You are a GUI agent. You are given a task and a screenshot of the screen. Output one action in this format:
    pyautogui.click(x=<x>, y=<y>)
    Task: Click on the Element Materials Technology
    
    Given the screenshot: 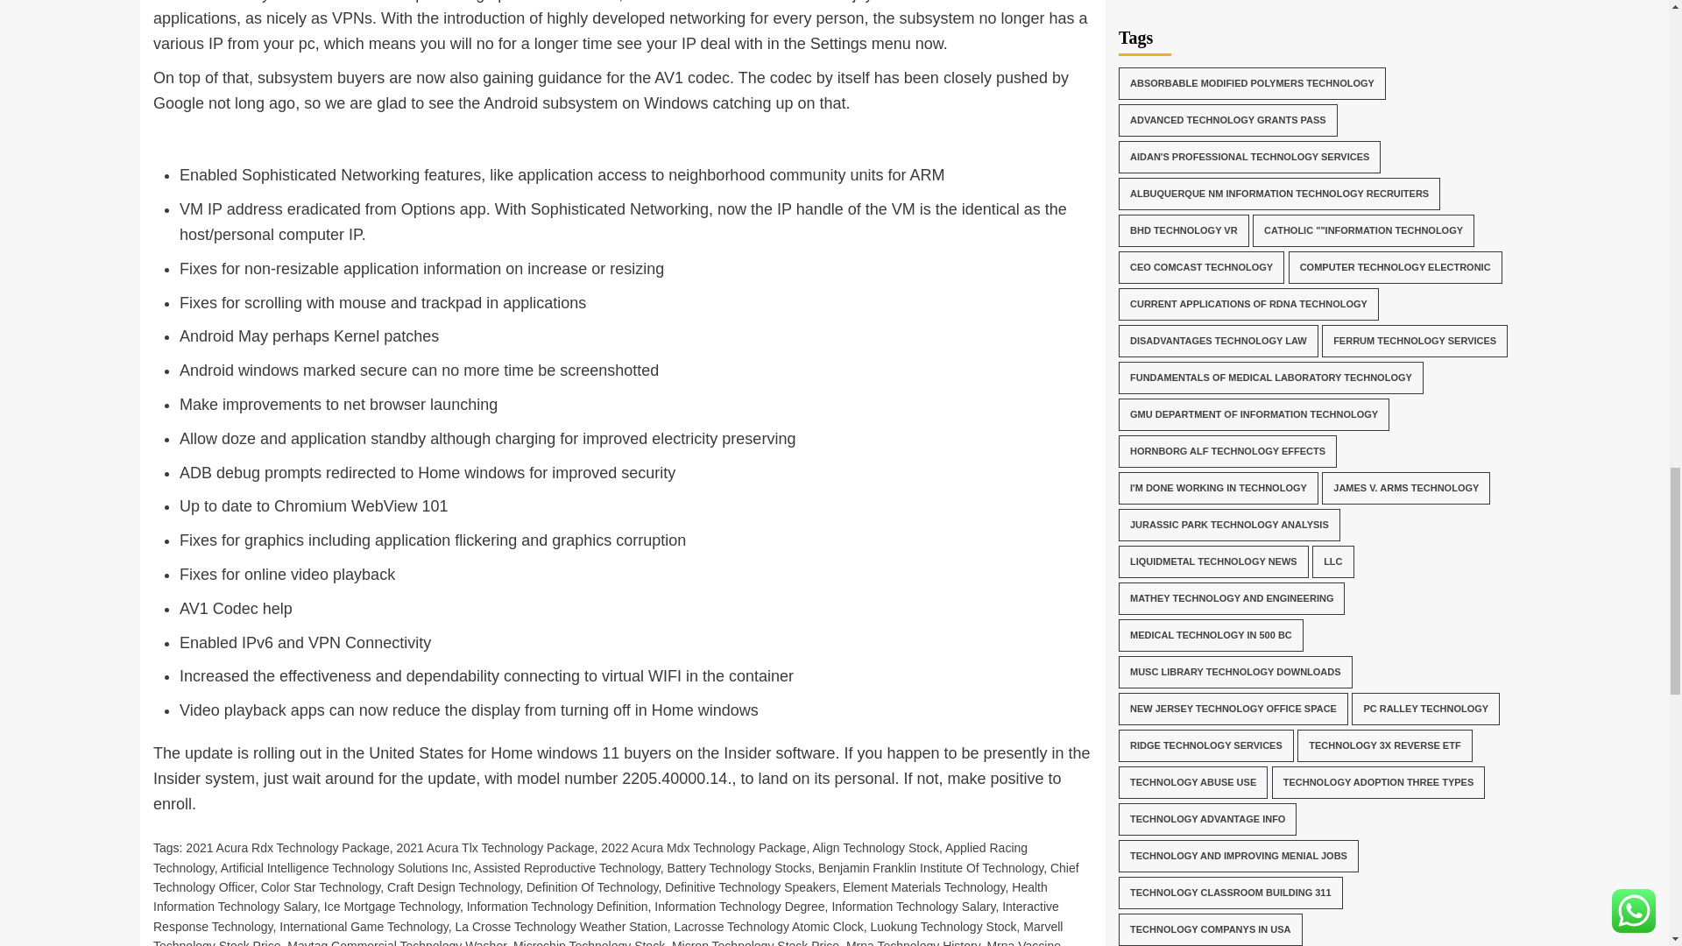 What is the action you would take?
    pyautogui.click(x=923, y=886)
    